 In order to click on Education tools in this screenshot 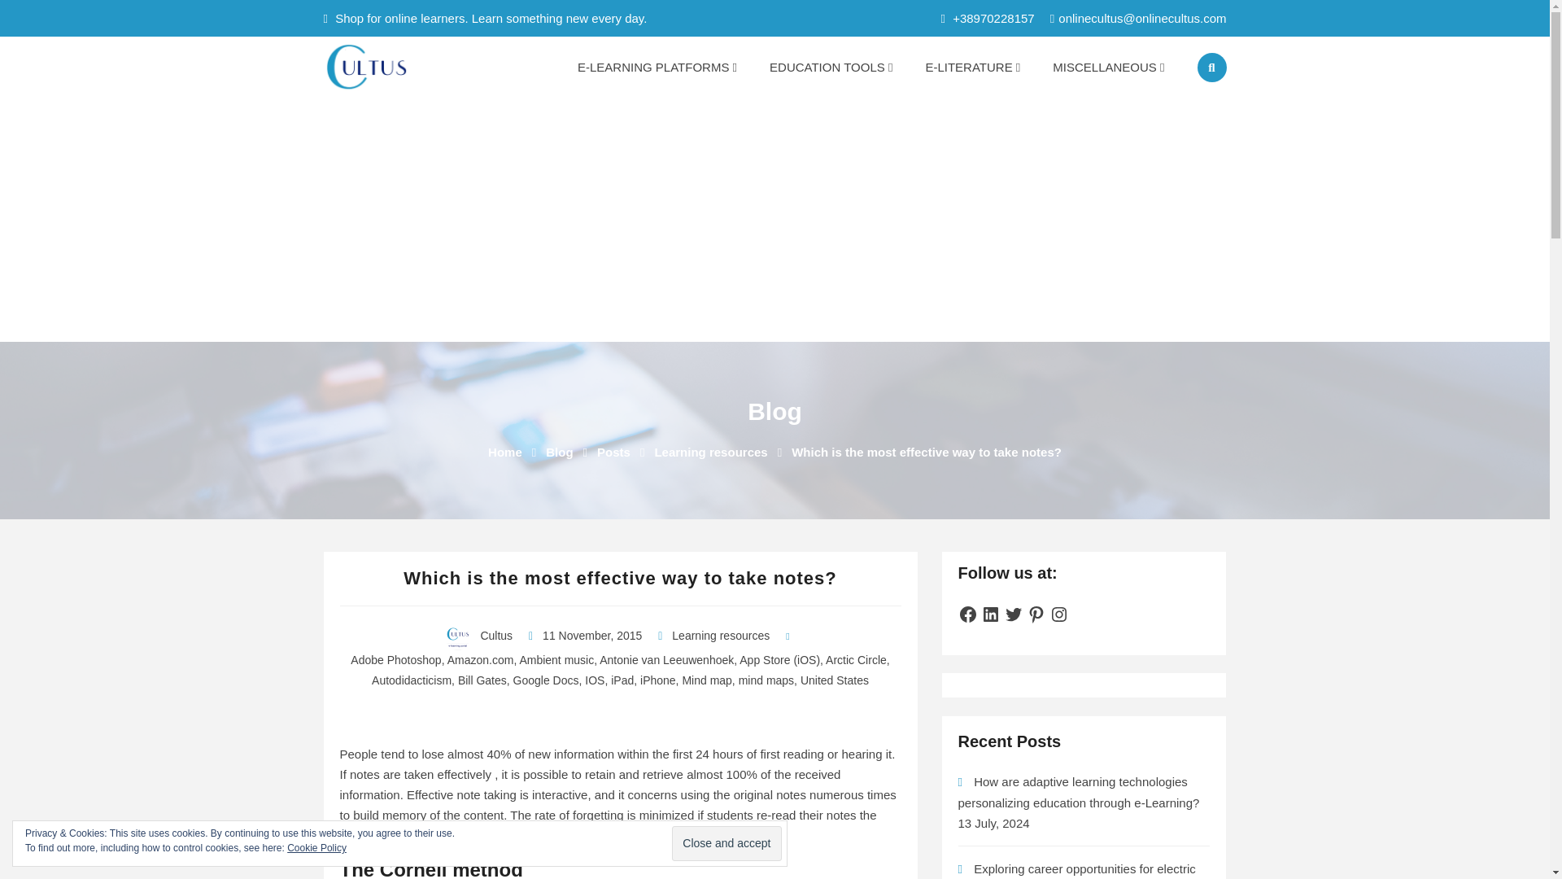, I will do `click(831, 67)`.